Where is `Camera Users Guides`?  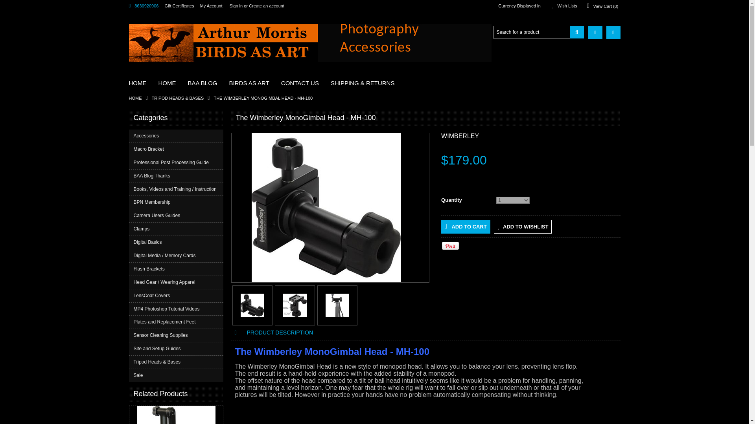 Camera Users Guides is located at coordinates (176, 216).